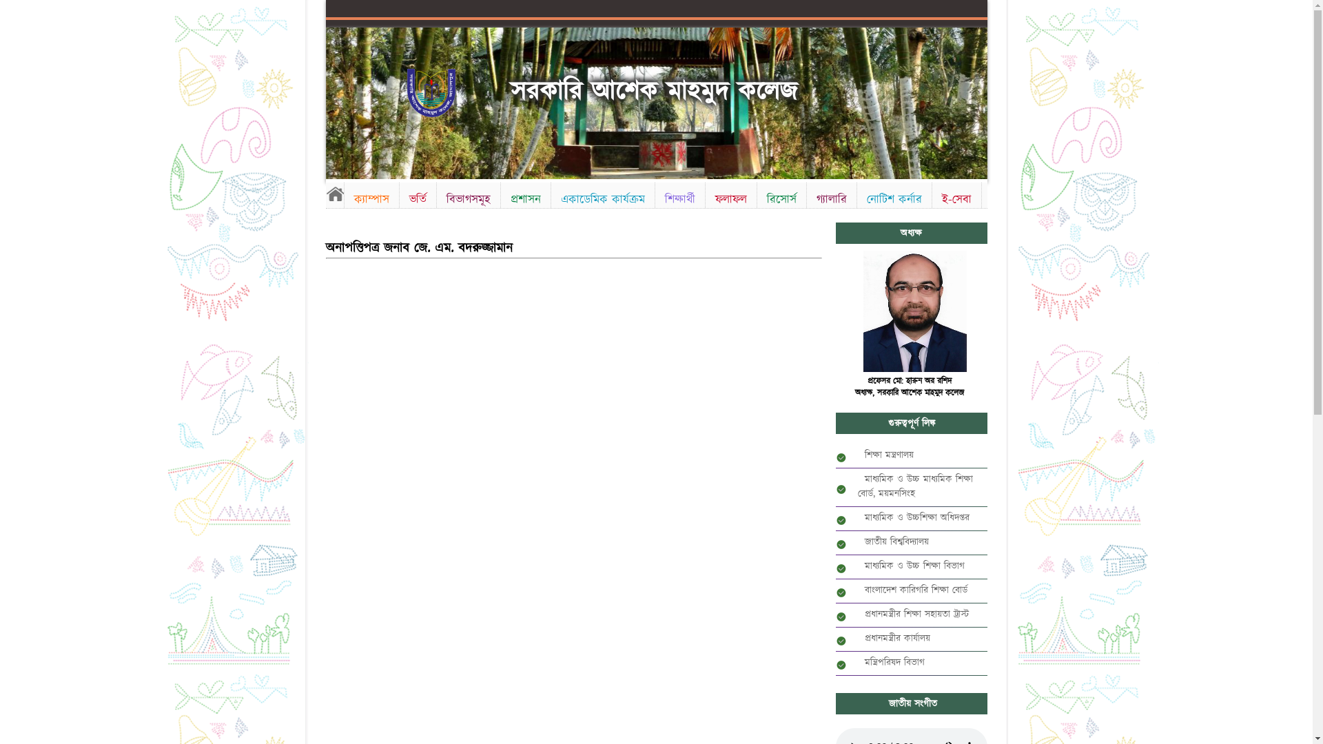  I want to click on Next, so click(974, 98).